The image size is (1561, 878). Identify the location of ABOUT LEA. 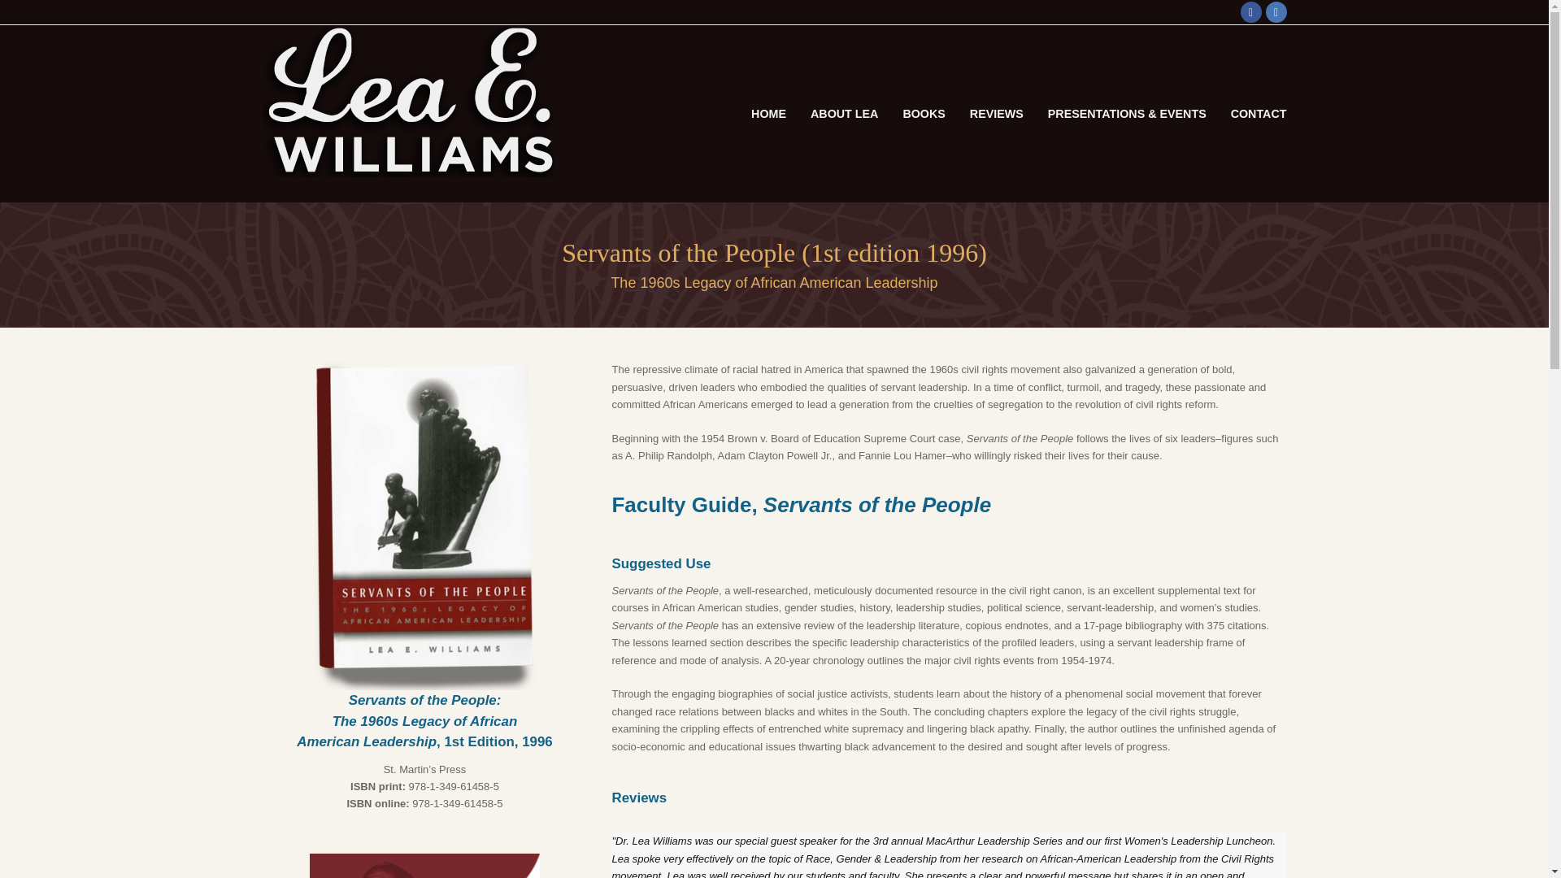
(844, 113).